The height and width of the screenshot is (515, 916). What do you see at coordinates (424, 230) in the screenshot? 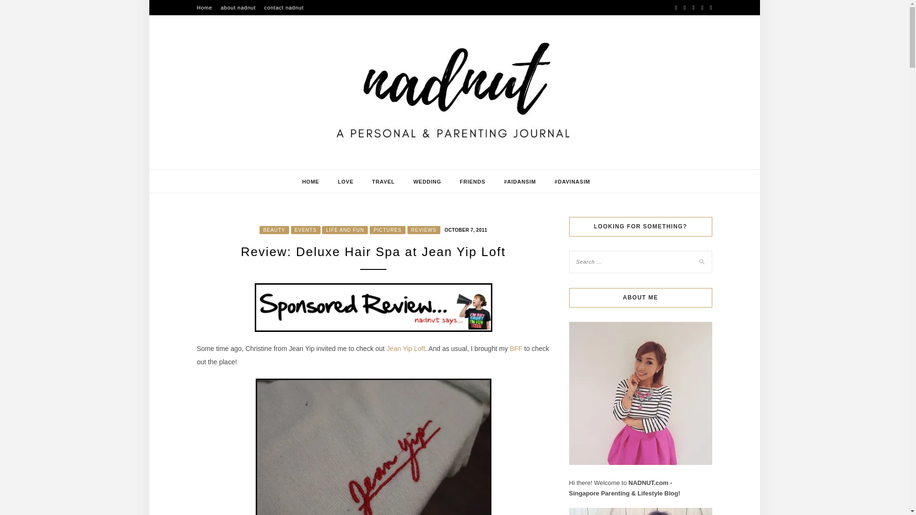
I see `REVIEWS` at bounding box center [424, 230].